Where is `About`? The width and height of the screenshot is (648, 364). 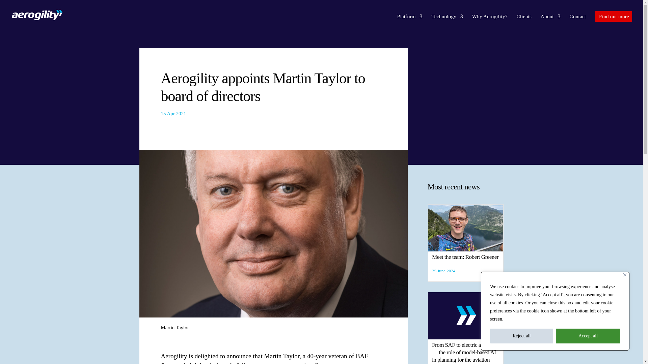 About is located at coordinates (550, 22).